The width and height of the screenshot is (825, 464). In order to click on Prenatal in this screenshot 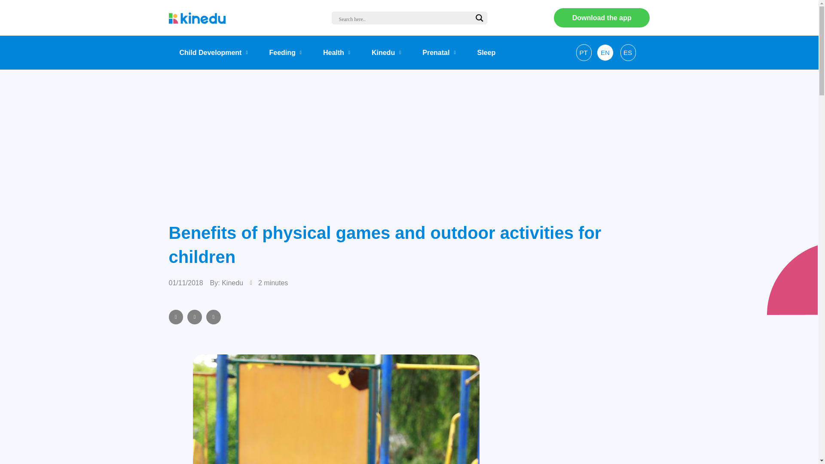, I will do `click(439, 52)`.